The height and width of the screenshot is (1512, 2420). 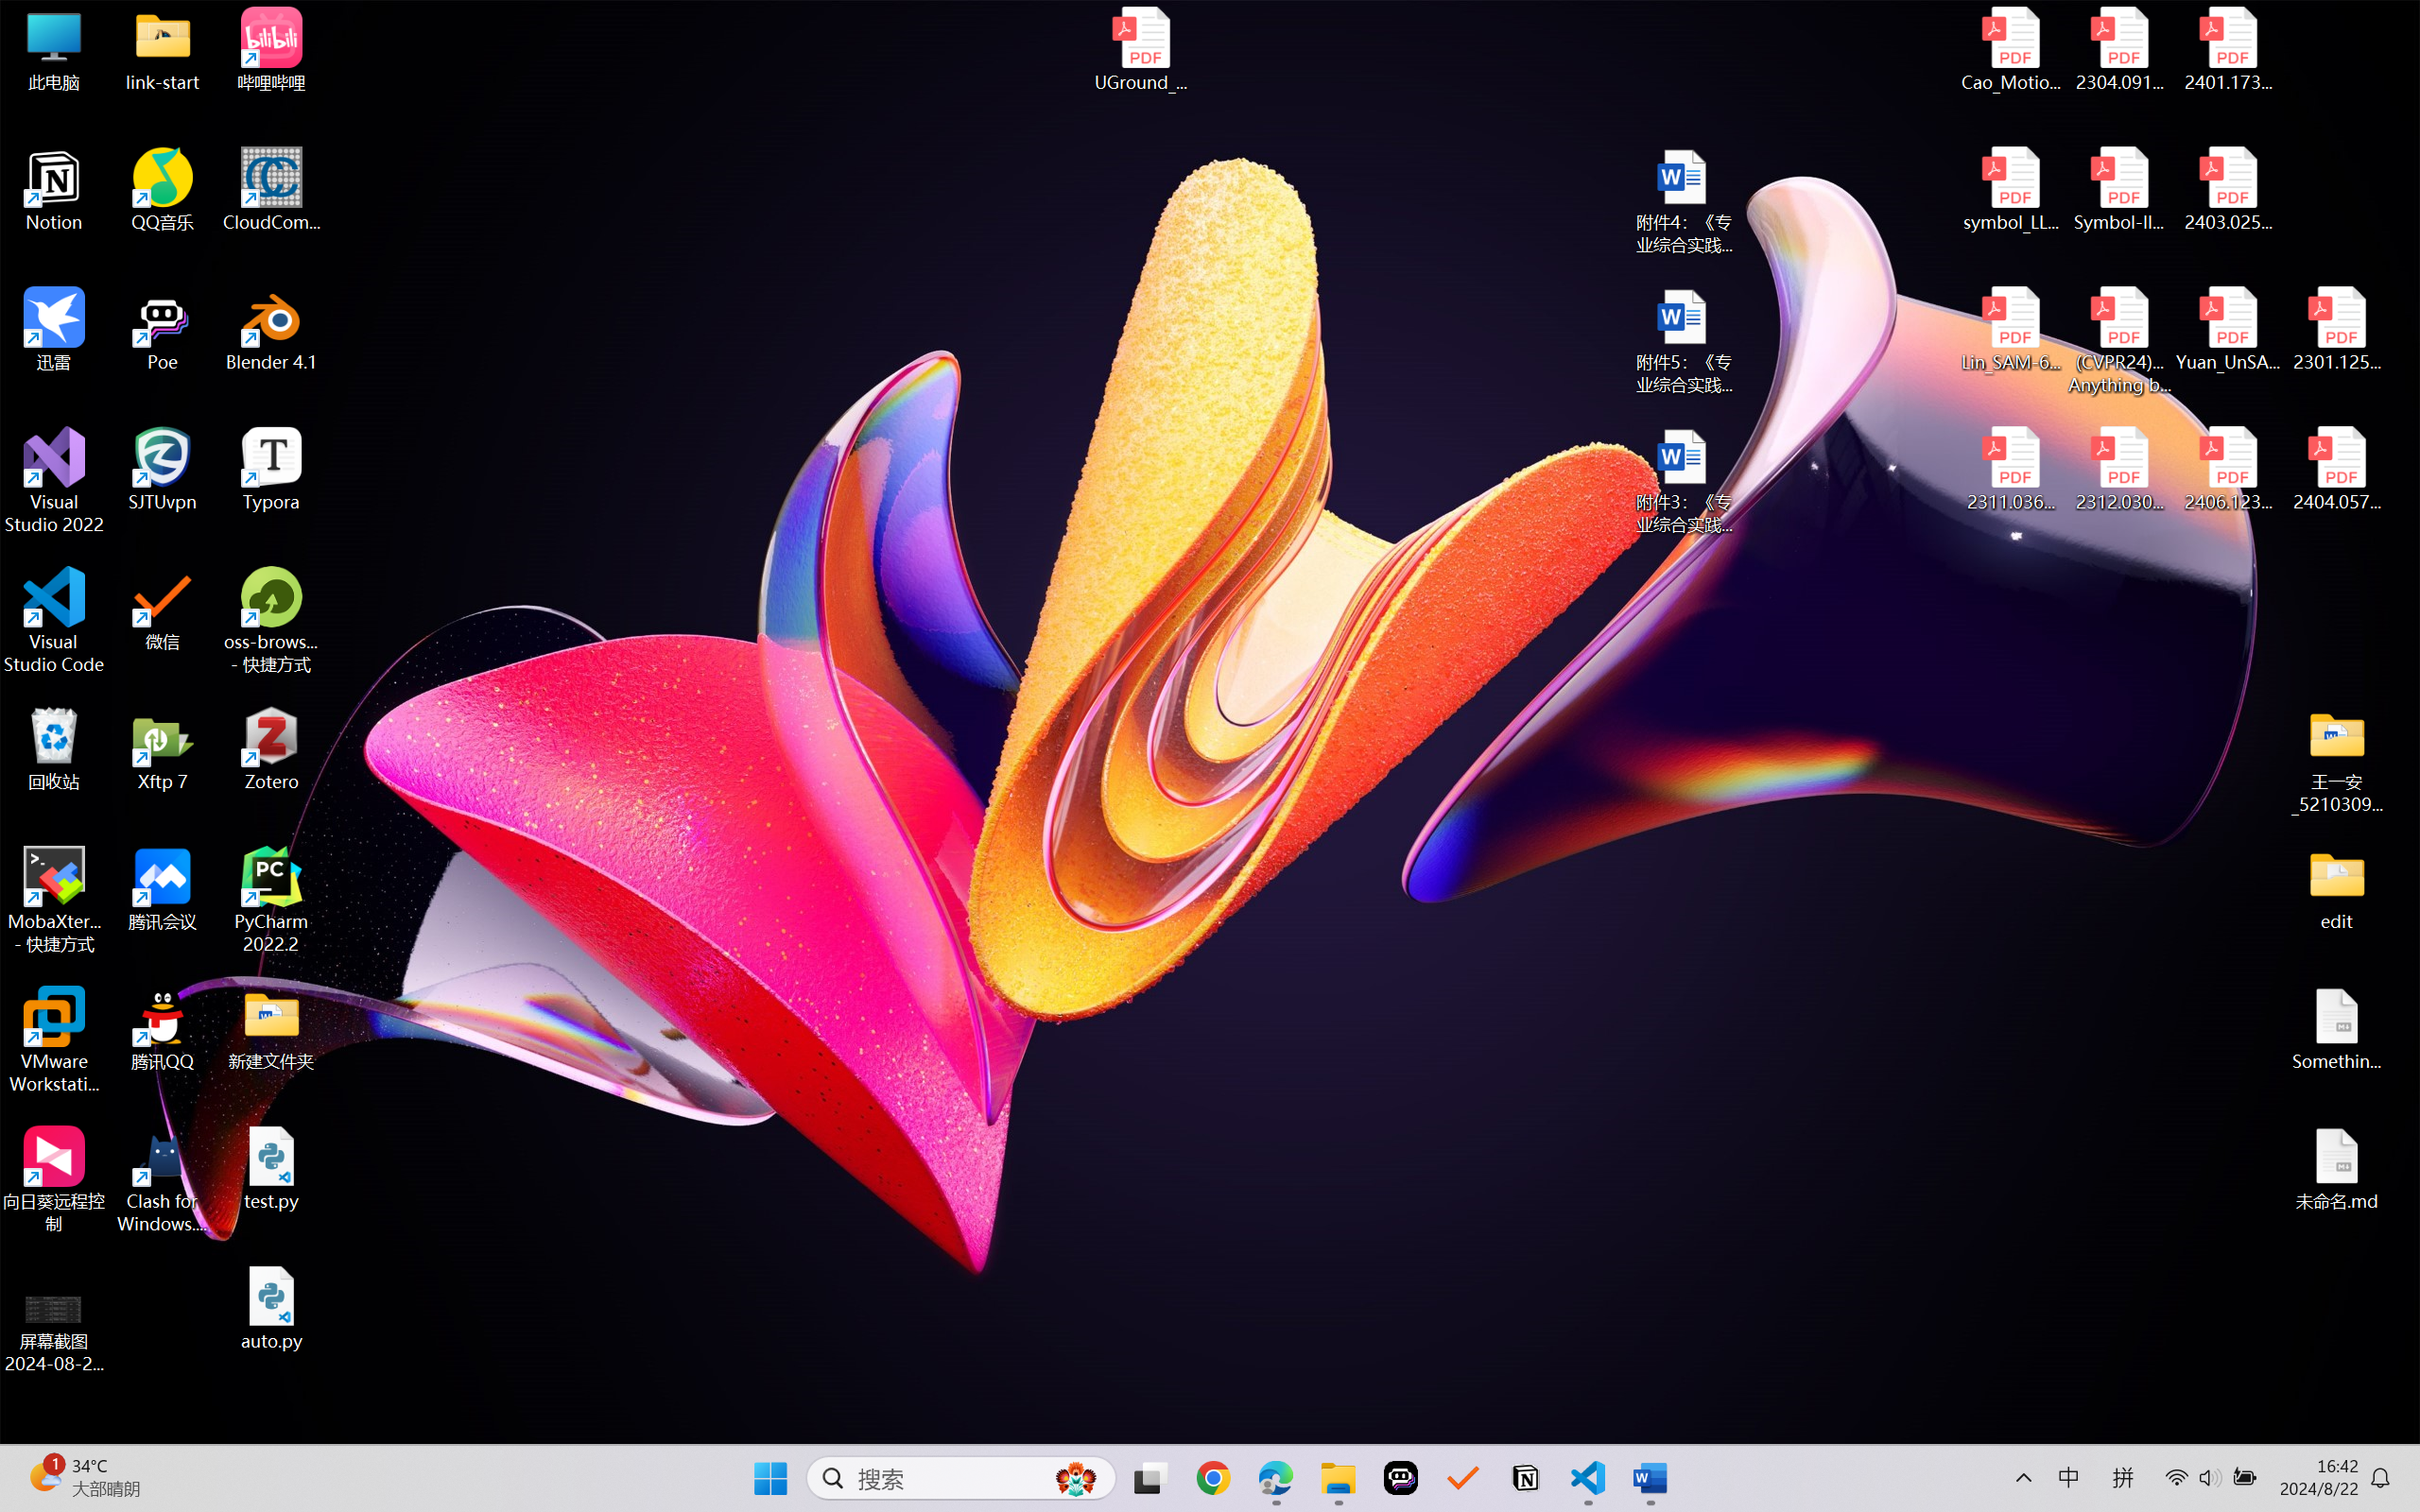 I want to click on SJTUvpn, so click(x=163, y=470).